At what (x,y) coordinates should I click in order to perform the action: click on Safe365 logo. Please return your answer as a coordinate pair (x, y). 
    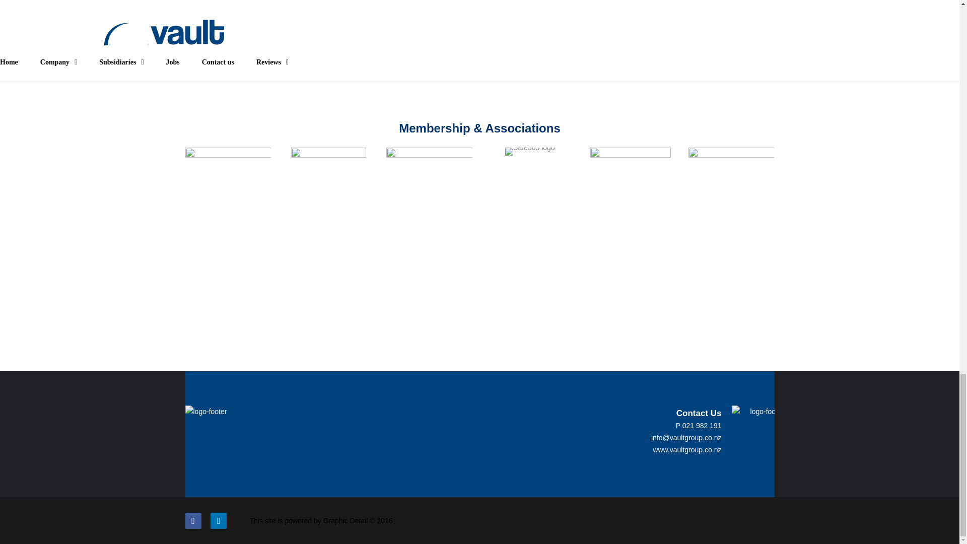
    Looking at the image, I should click on (530, 151).